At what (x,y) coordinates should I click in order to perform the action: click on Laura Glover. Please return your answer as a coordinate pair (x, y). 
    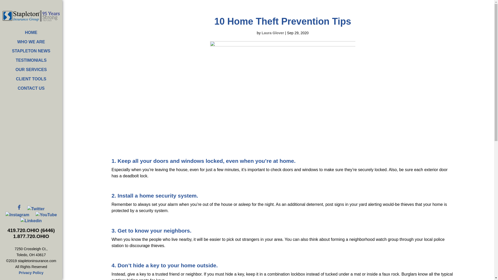
    Looking at the image, I should click on (273, 33).